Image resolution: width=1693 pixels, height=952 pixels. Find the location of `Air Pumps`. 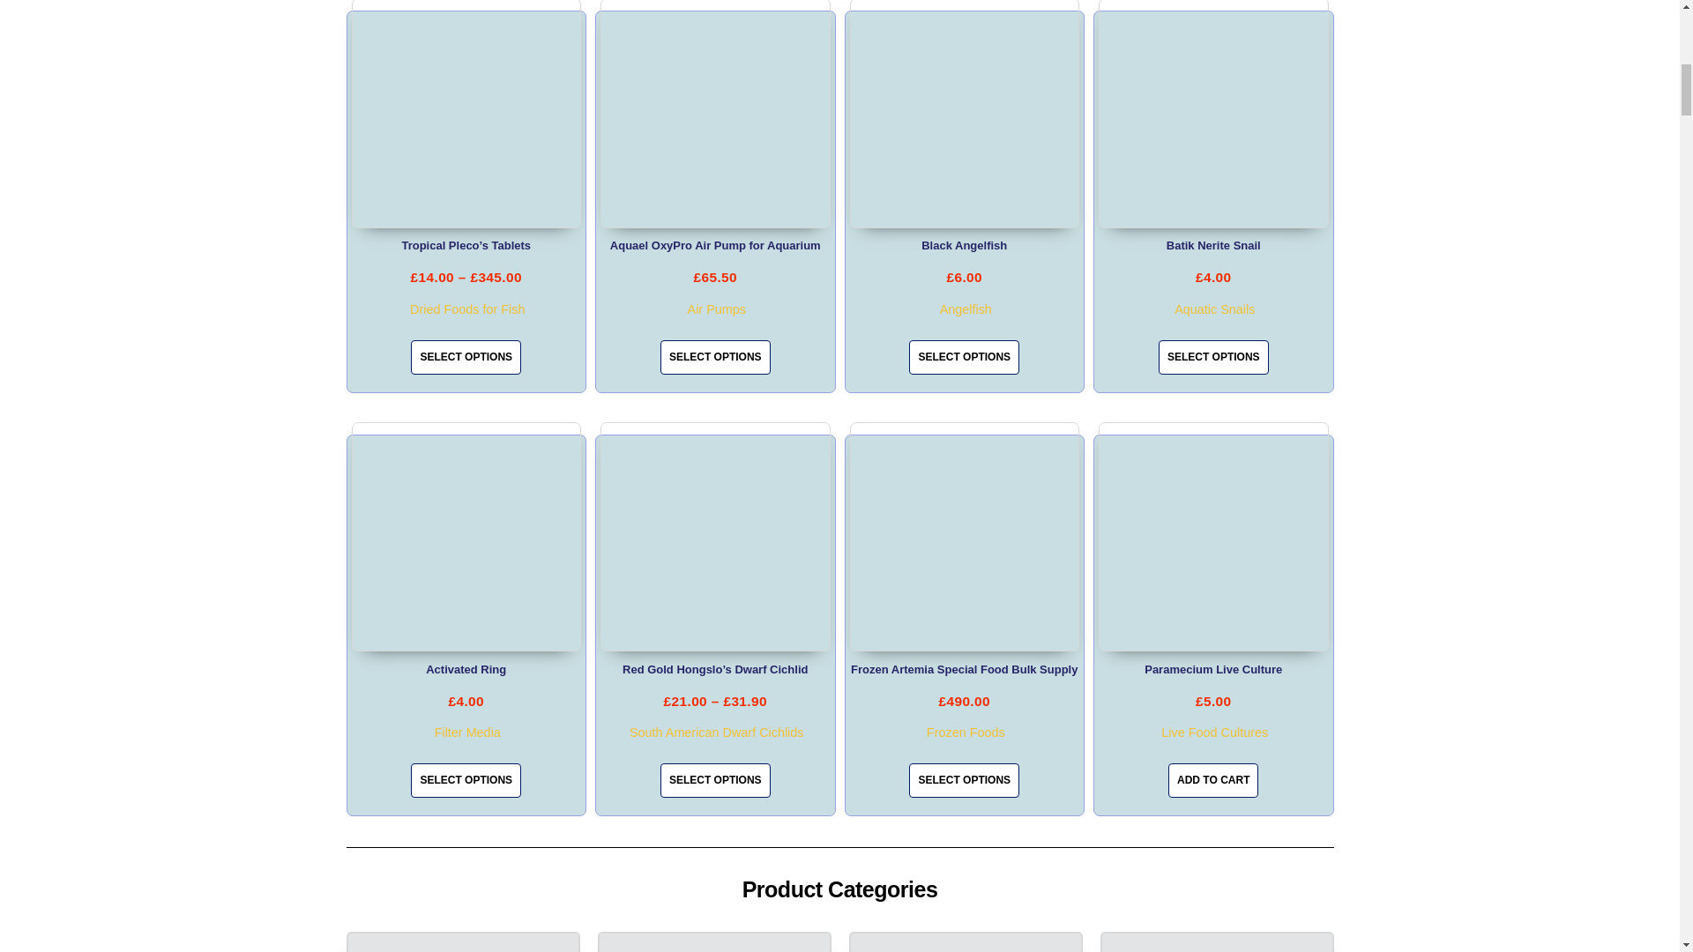

Air Pumps is located at coordinates (716, 309).